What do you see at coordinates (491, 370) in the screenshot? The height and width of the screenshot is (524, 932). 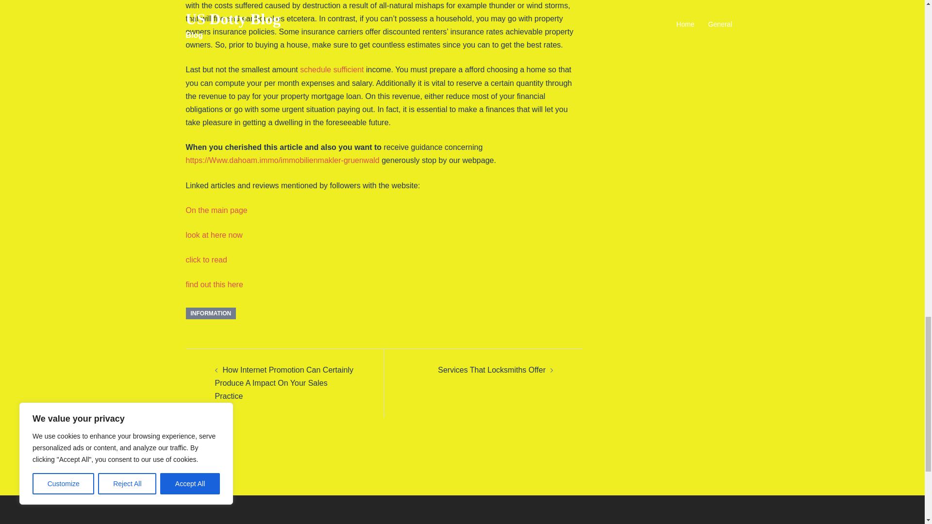 I see `Services That Locksmiths Offer` at bounding box center [491, 370].